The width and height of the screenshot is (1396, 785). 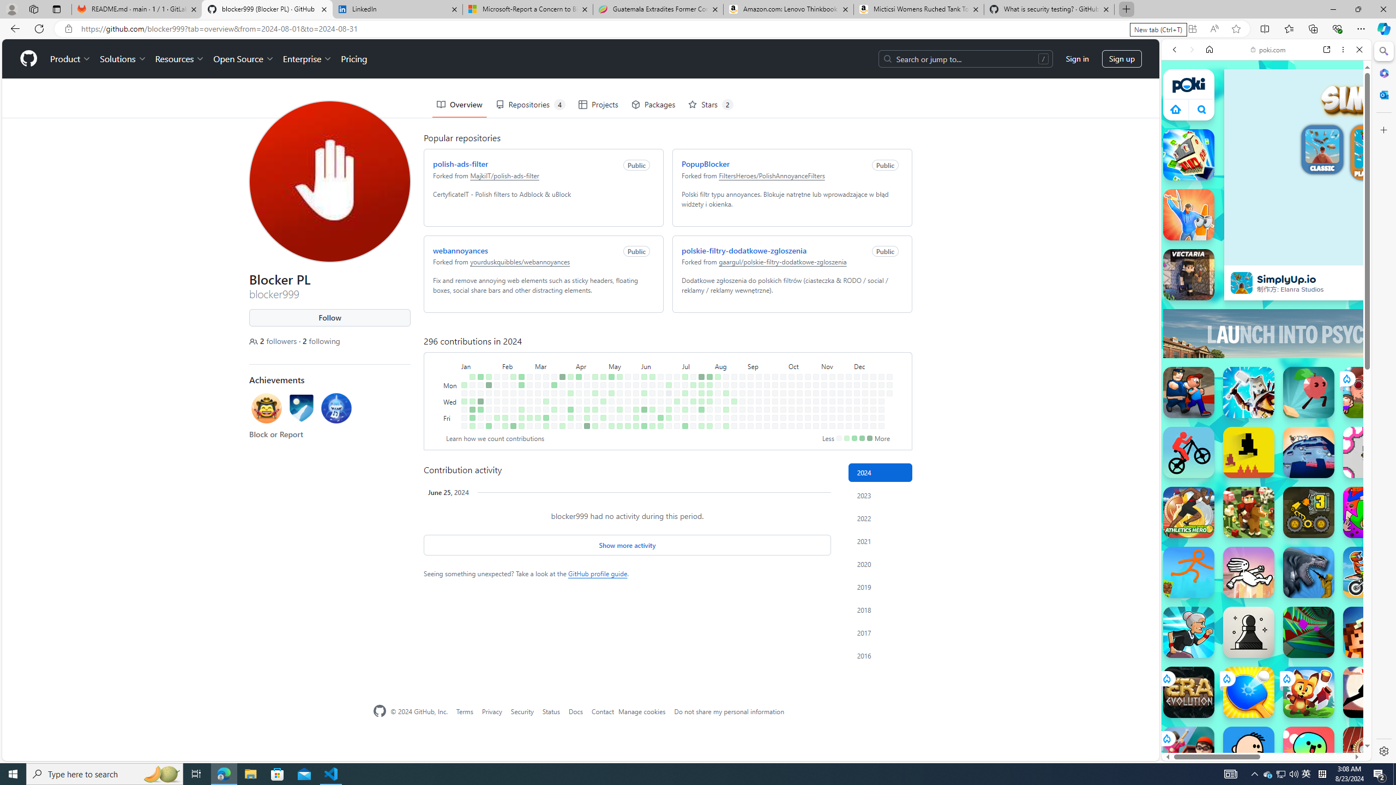 I want to click on 1 contribution on July 29th., so click(x=710, y=385).